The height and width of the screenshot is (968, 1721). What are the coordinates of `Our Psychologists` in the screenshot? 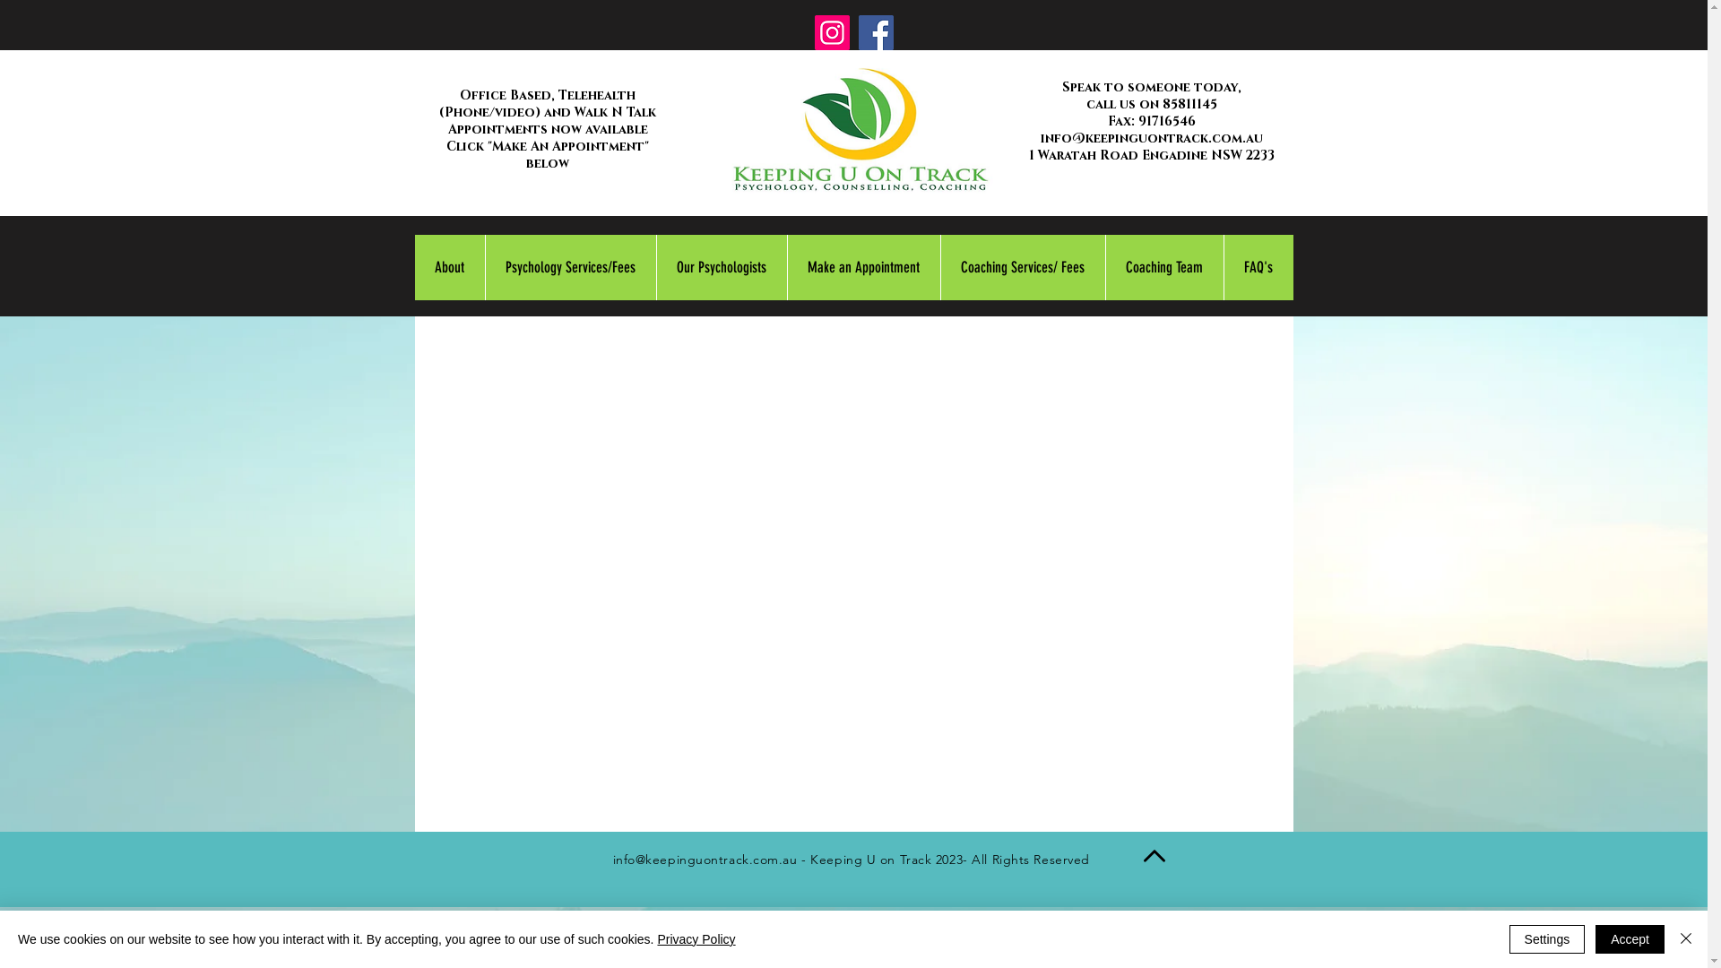 It's located at (722, 267).